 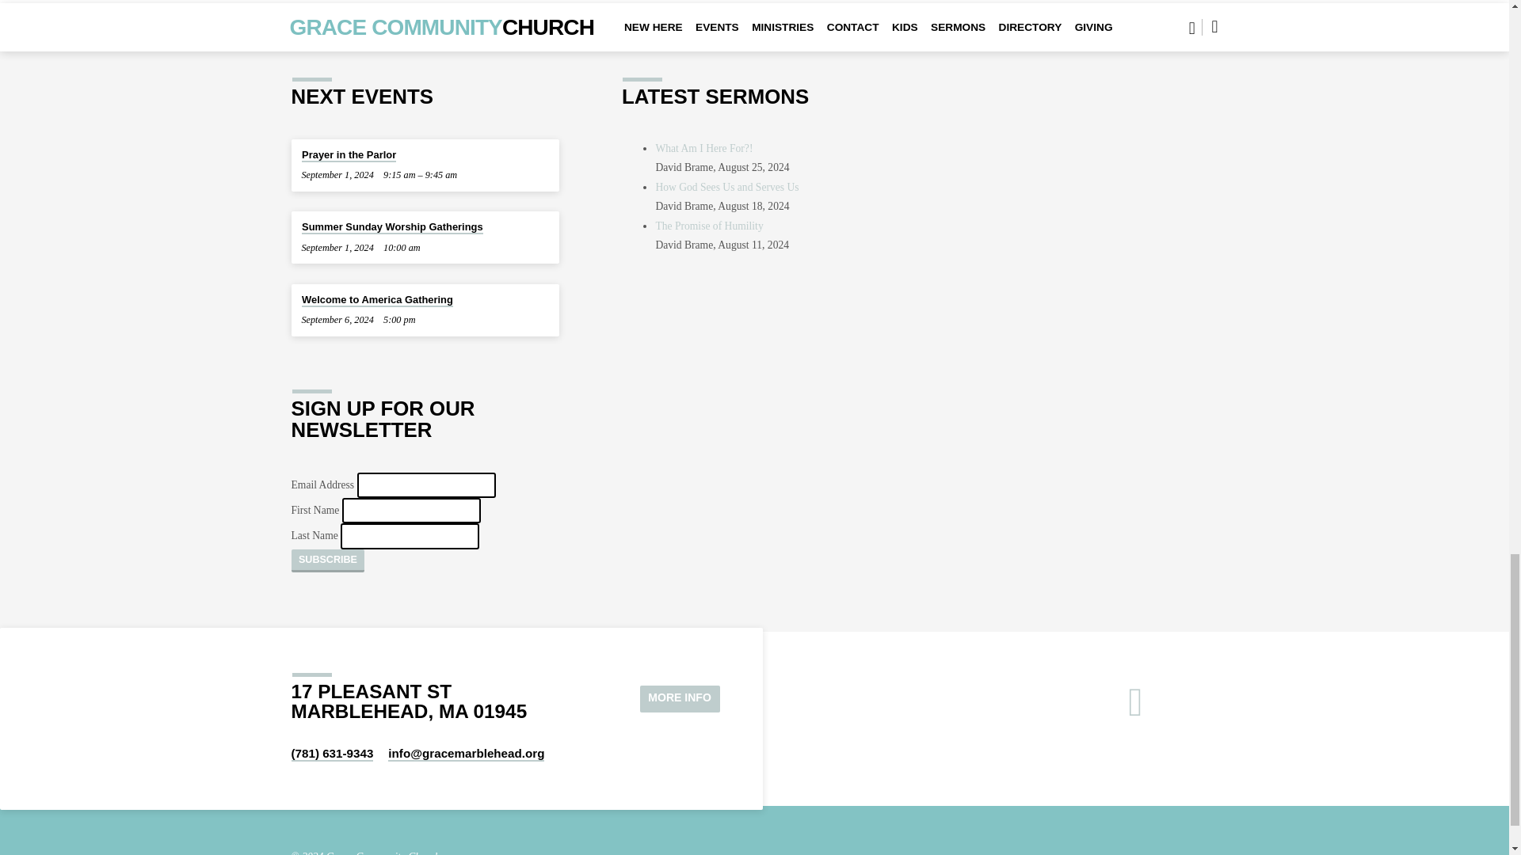 What do you see at coordinates (709, 225) in the screenshot?
I see `The Promise of Humility` at bounding box center [709, 225].